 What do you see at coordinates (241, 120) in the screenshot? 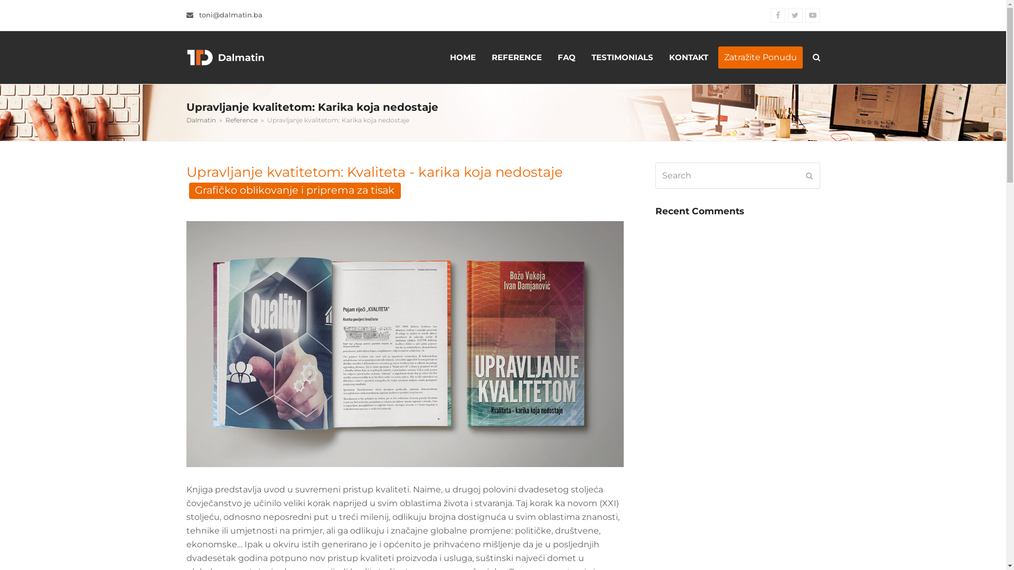
I see `Reference` at bounding box center [241, 120].